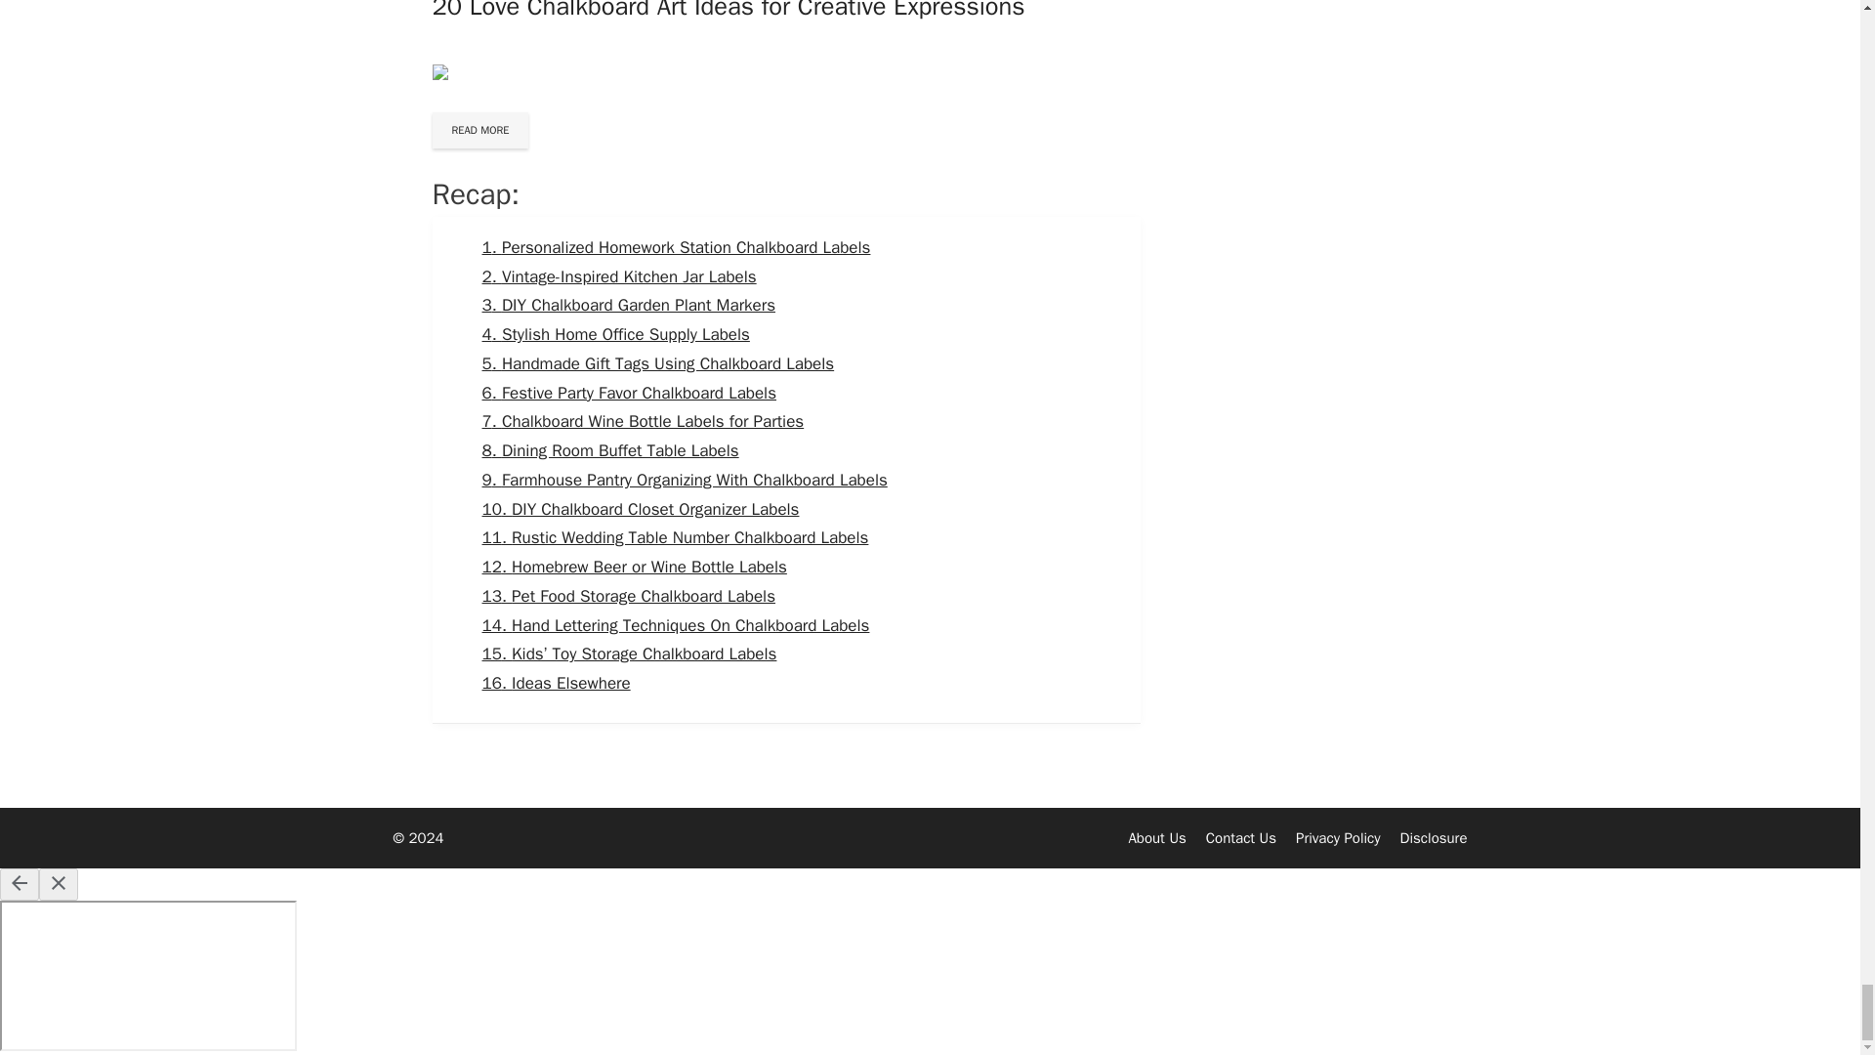 This screenshot has height=1055, width=1875. What do you see at coordinates (684, 480) in the screenshot?
I see `Farmhouse Pantry Organizing With Chalkboard Labels` at bounding box center [684, 480].